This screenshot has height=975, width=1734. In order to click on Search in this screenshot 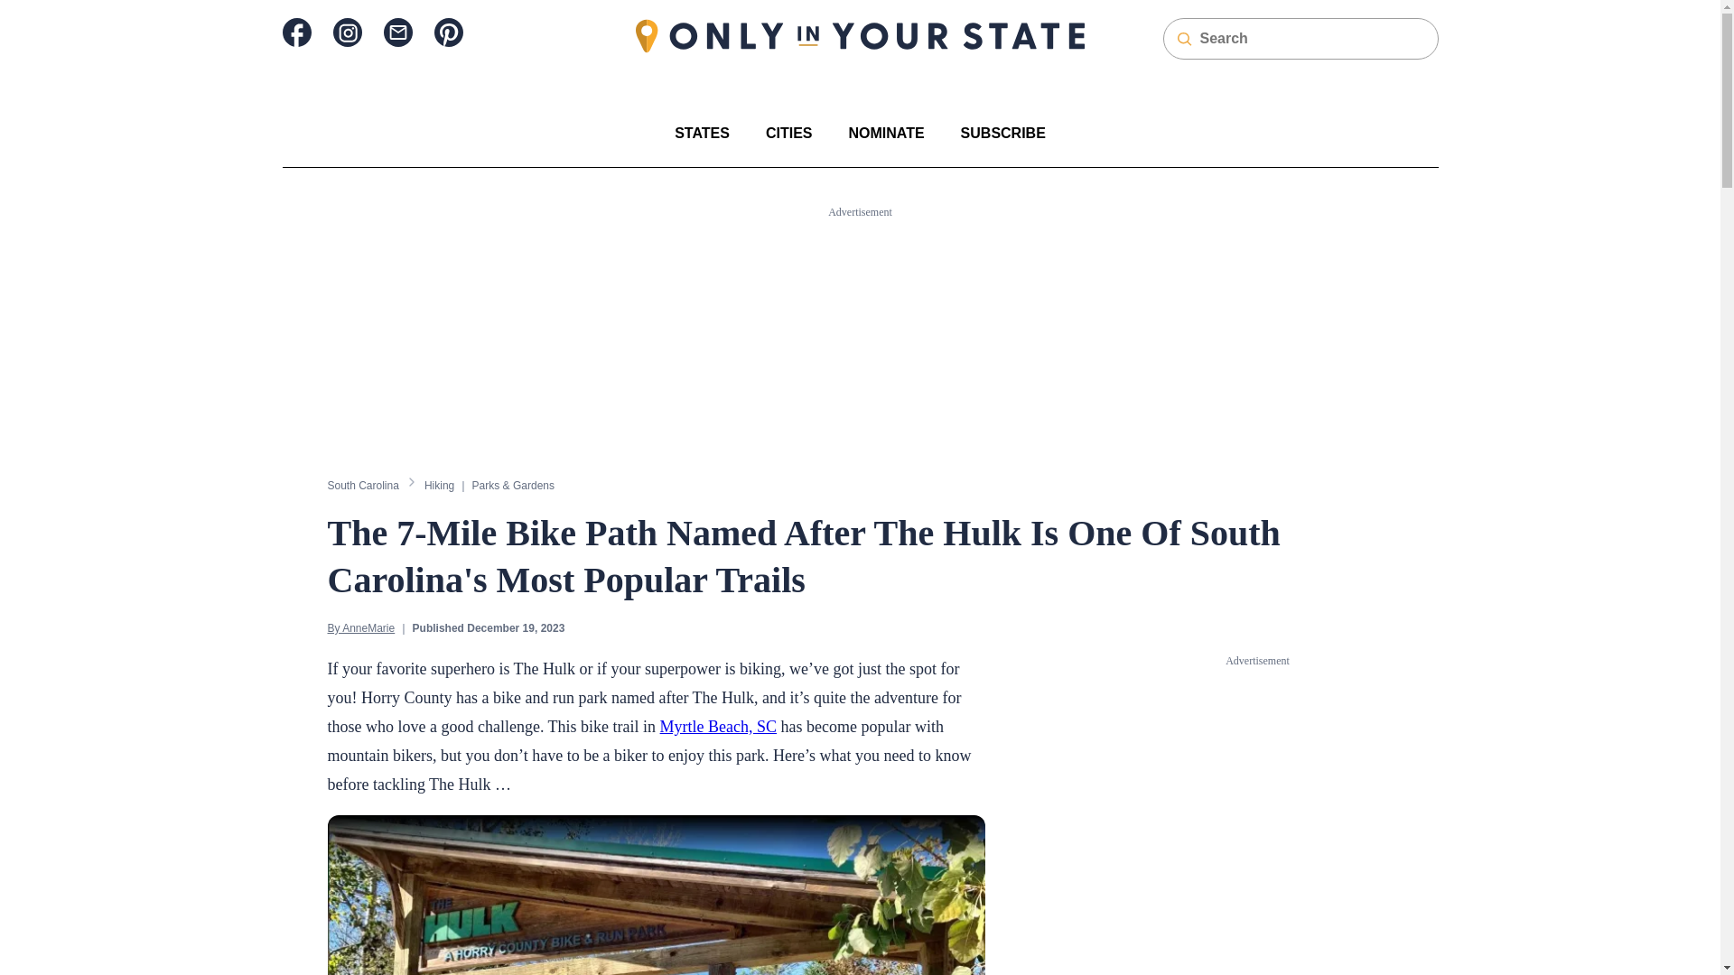, I will do `click(25, 9)`.